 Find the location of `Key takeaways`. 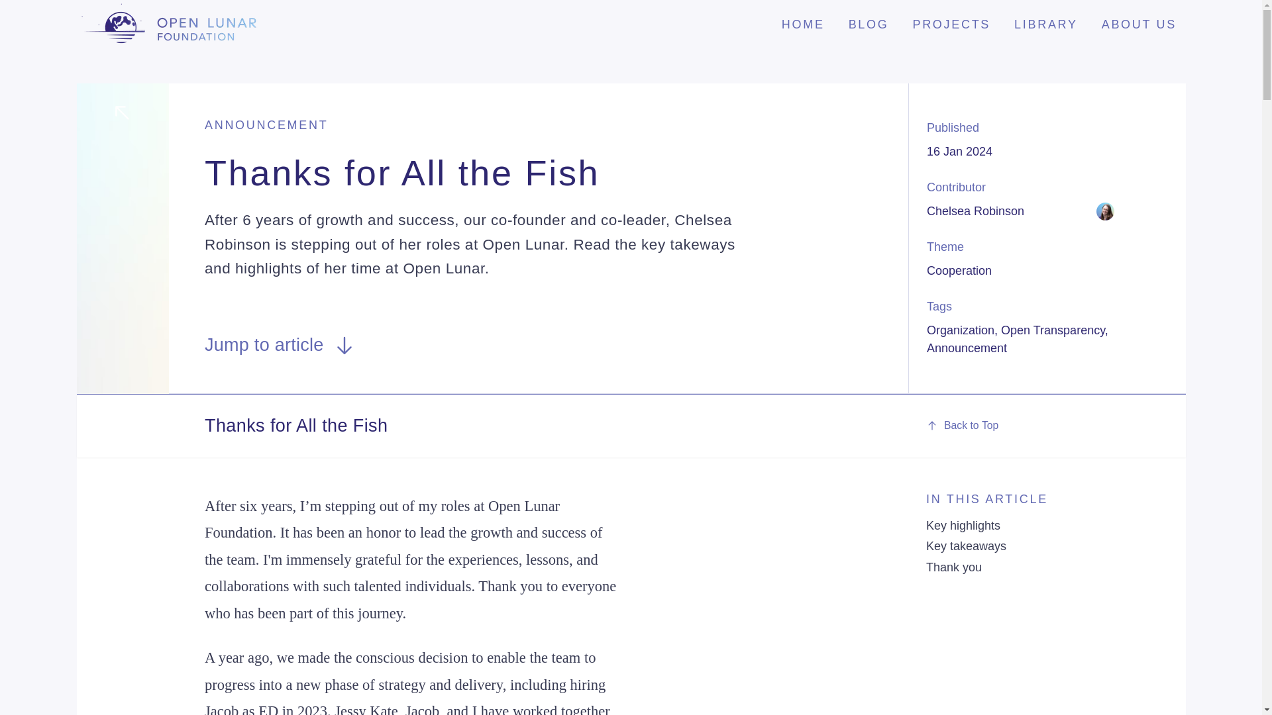

Key takeaways is located at coordinates (966, 546).